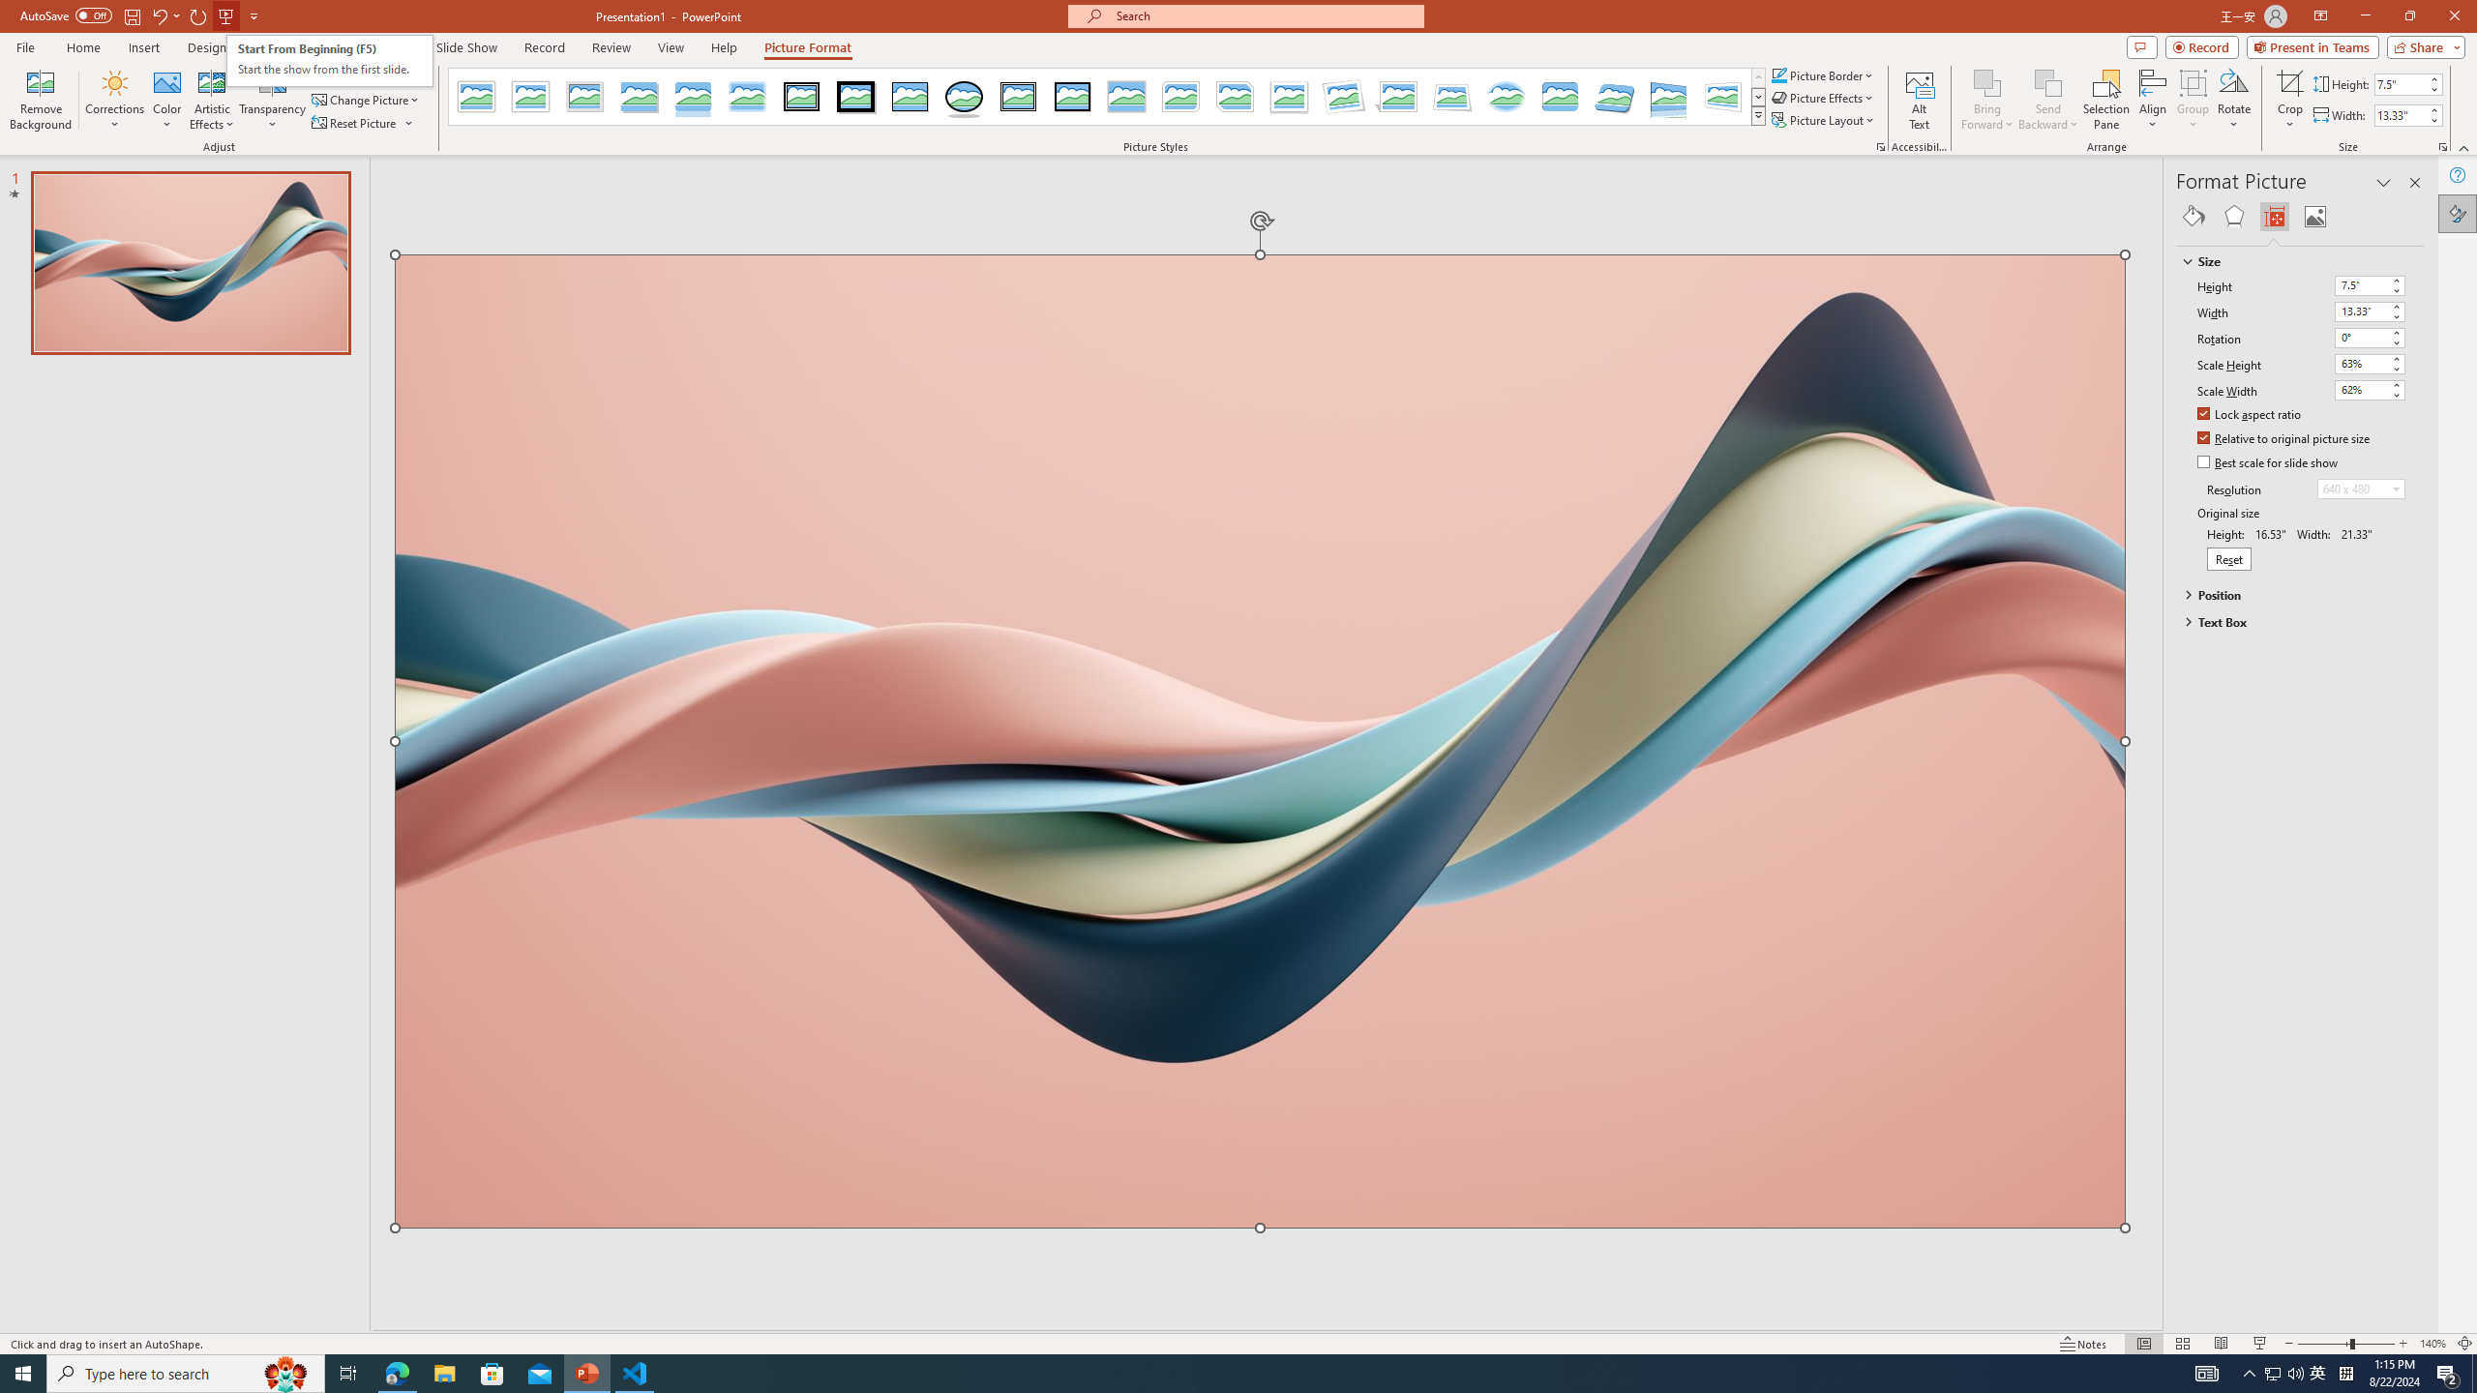 This screenshot has height=1393, width=2477. Describe the element at coordinates (1107, 97) in the screenshot. I see `AutomationID: PictureStylesGallery` at that location.